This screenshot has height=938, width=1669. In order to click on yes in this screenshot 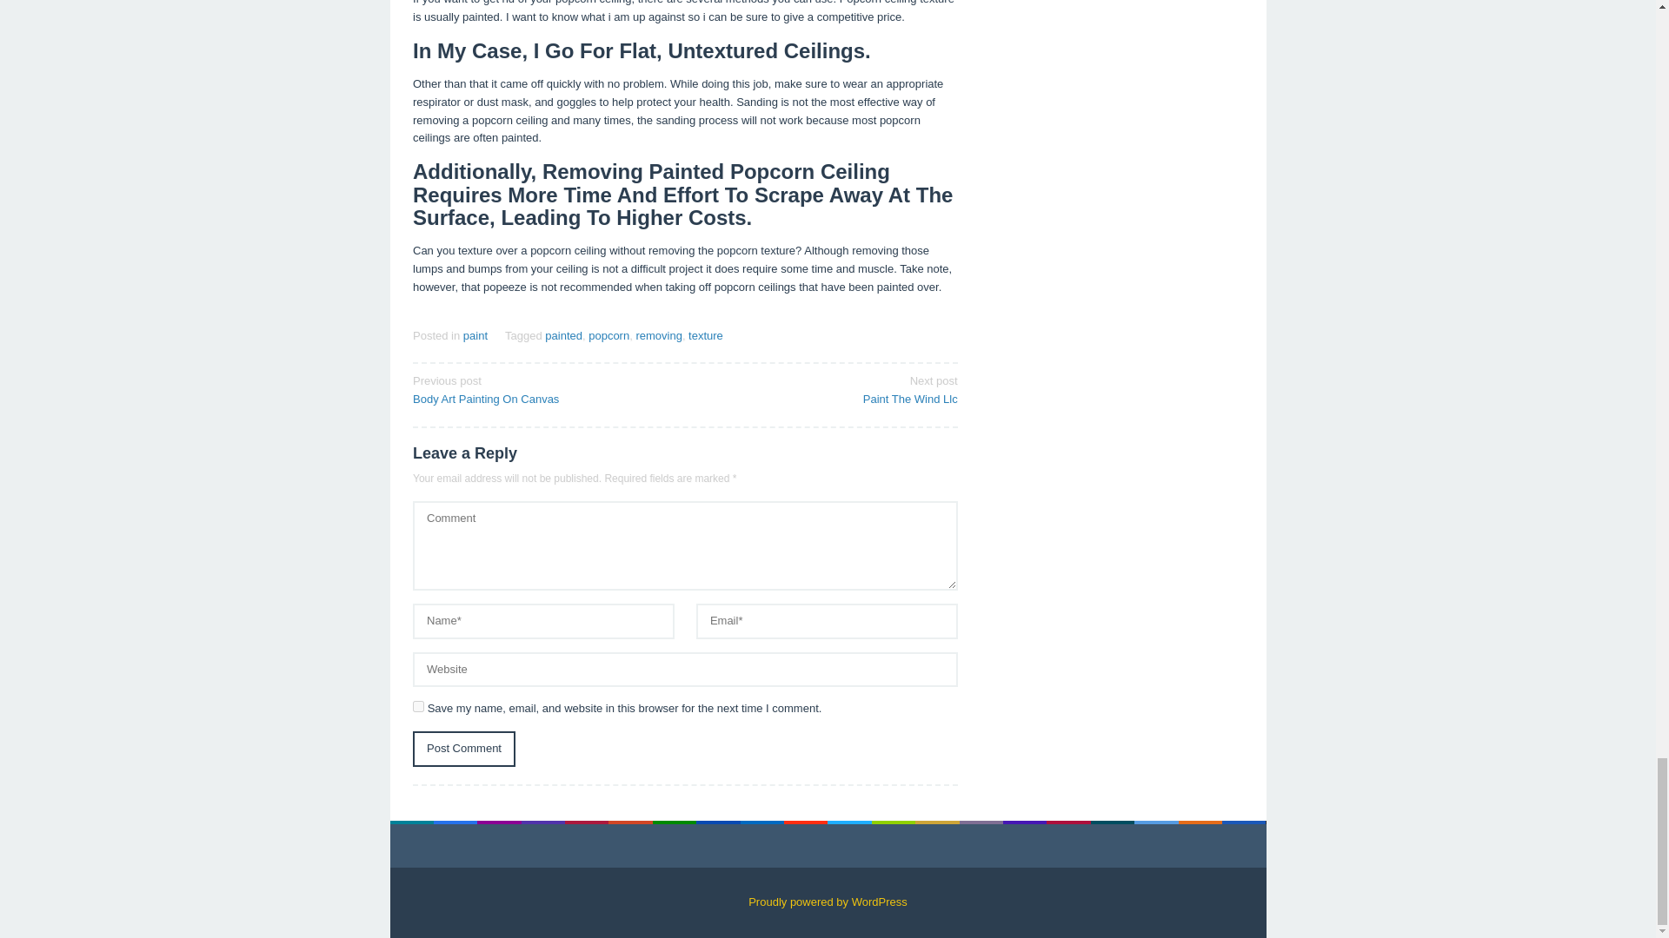, I will do `click(417, 705)`.